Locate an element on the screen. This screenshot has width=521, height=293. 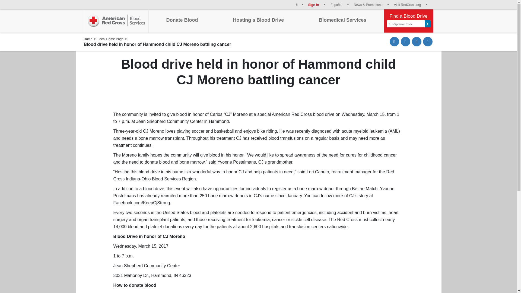
Tweet is located at coordinates (417, 42).